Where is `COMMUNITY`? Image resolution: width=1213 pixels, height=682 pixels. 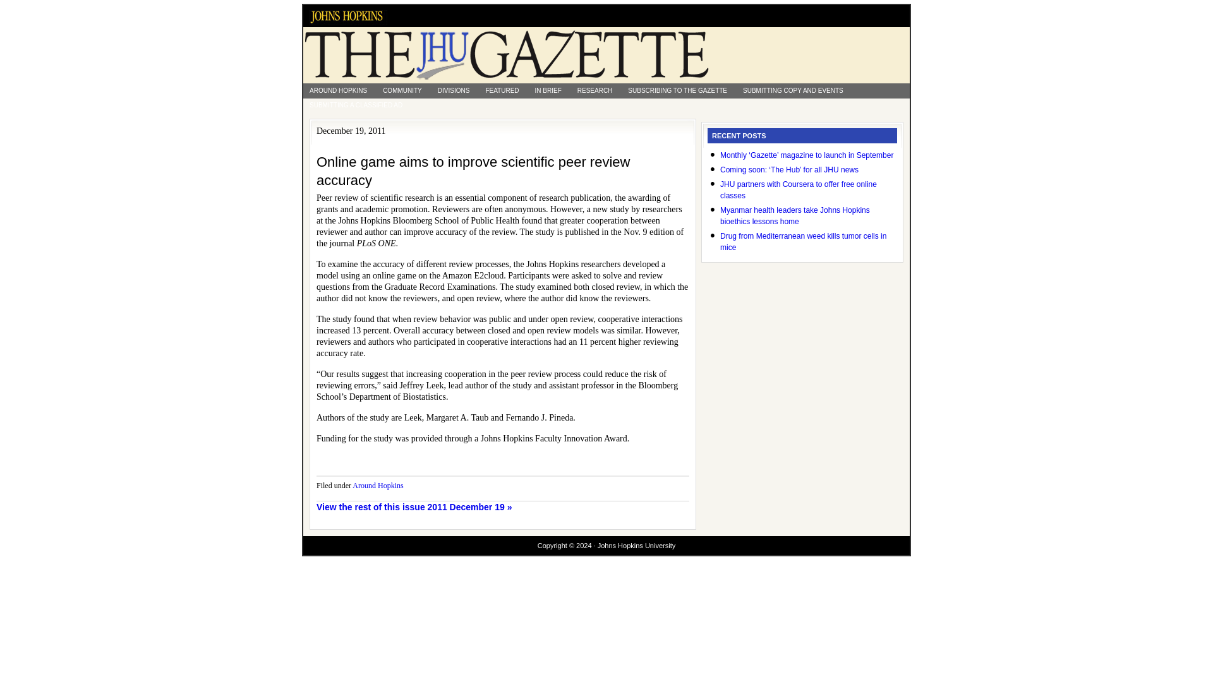
COMMUNITY is located at coordinates (402, 90).